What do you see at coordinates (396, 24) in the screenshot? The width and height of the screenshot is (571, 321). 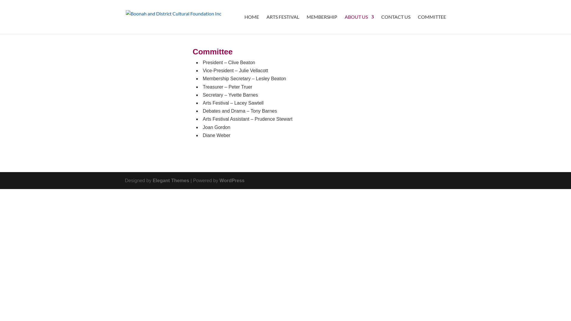 I see `CONTACT US` at bounding box center [396, 24].